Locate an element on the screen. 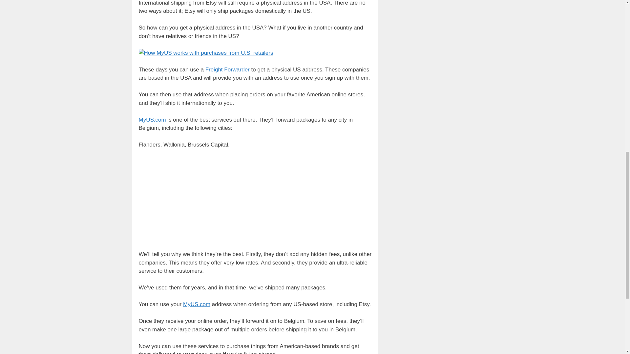  Freight Forwarder is located at coordinates (227, 69).